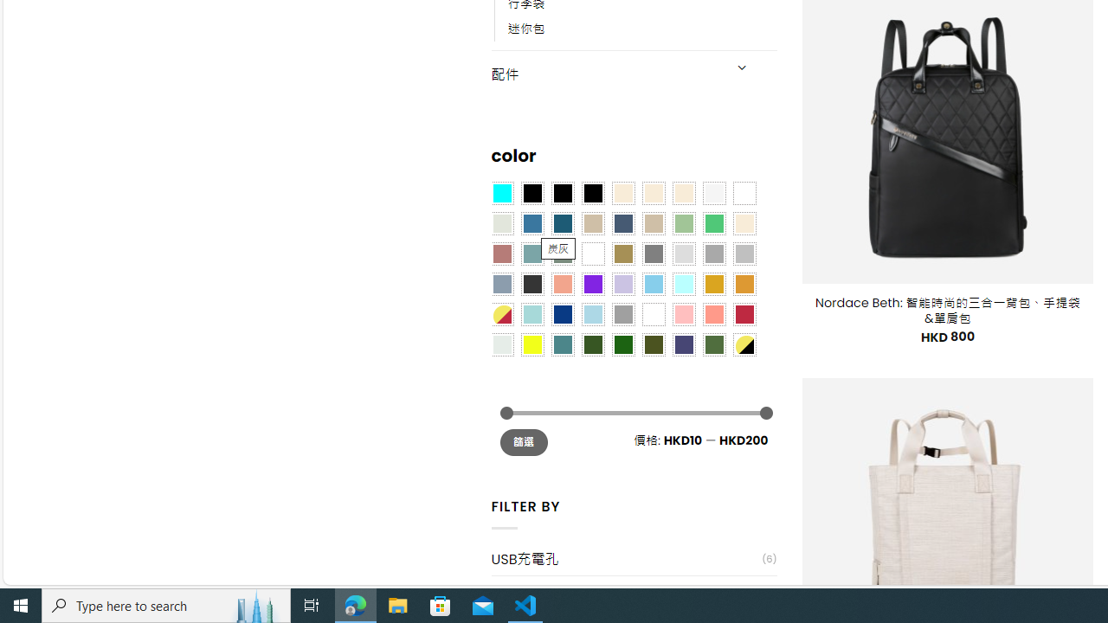 Image resolution: width=1108 pixels, height=623 pixels. What do you see at coordinates (502, 344) in the screenshot?
I see `Dull Nickle` at bounding box center [502, 344].